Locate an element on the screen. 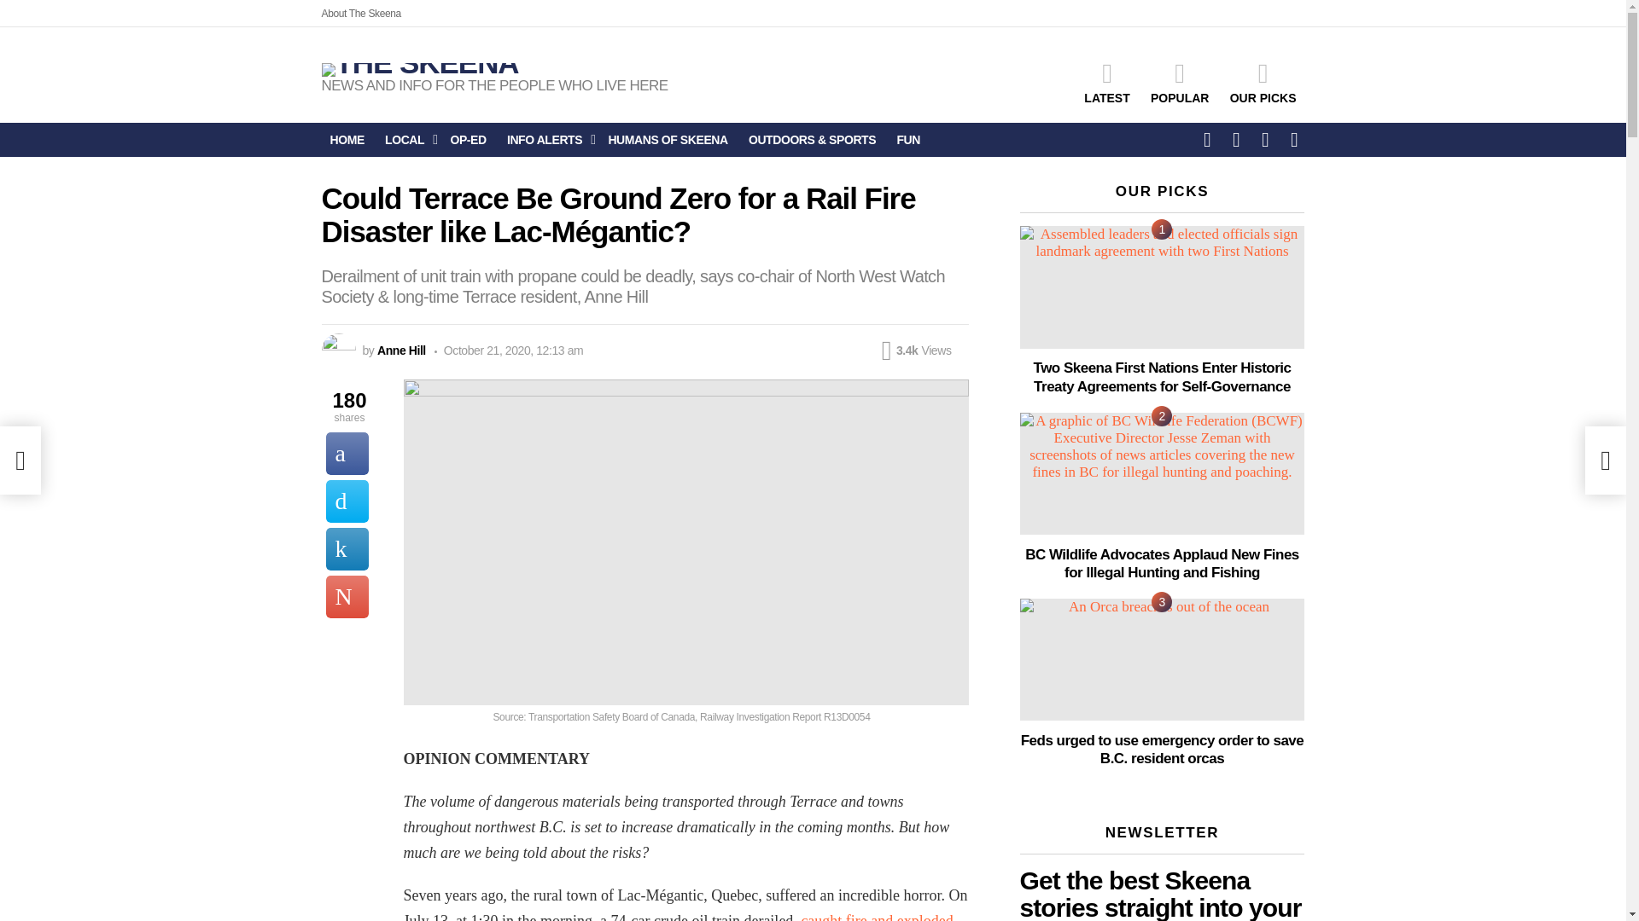 The image size is (1639, 921). Share on Gmail is located at coordinates (347, 597).